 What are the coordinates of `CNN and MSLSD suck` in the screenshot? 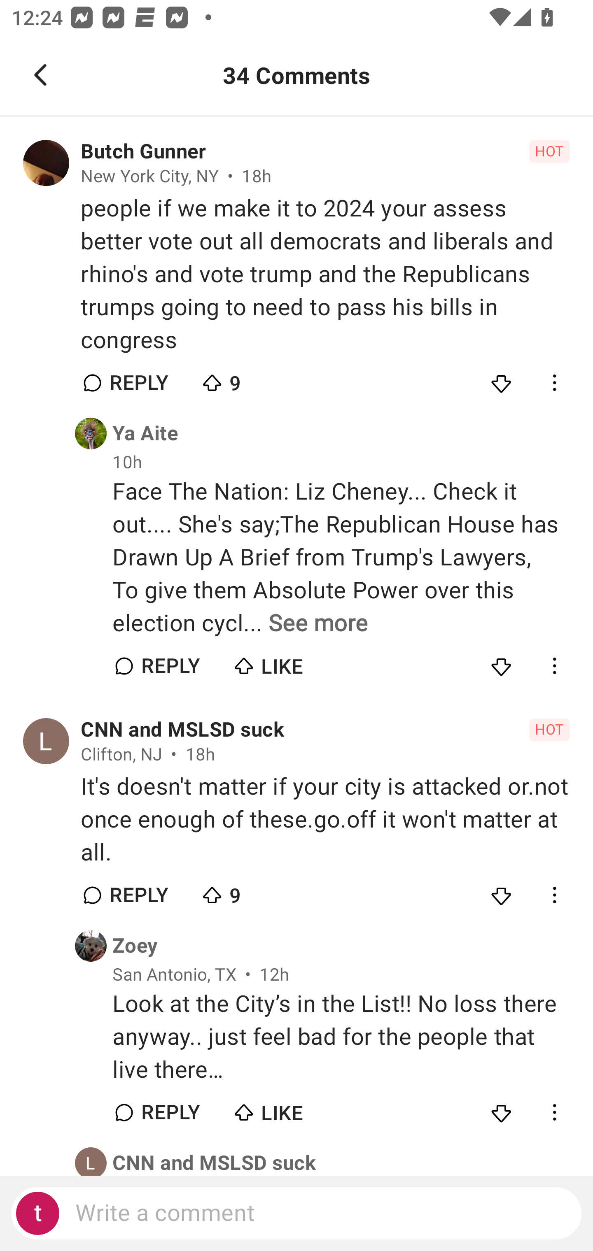 It's located at (214, 1163).